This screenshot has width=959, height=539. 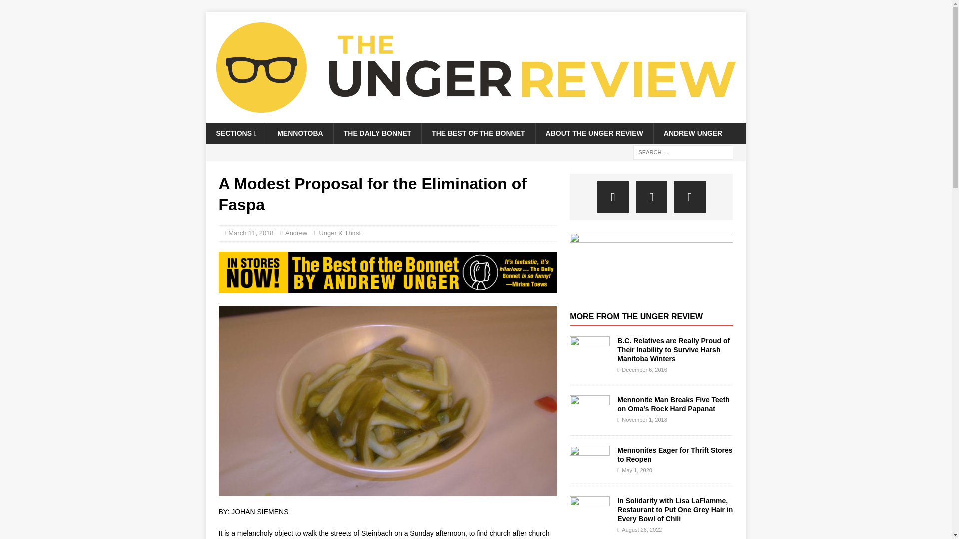 I want to click on March 11, 2018, so click(x=251, y=233).